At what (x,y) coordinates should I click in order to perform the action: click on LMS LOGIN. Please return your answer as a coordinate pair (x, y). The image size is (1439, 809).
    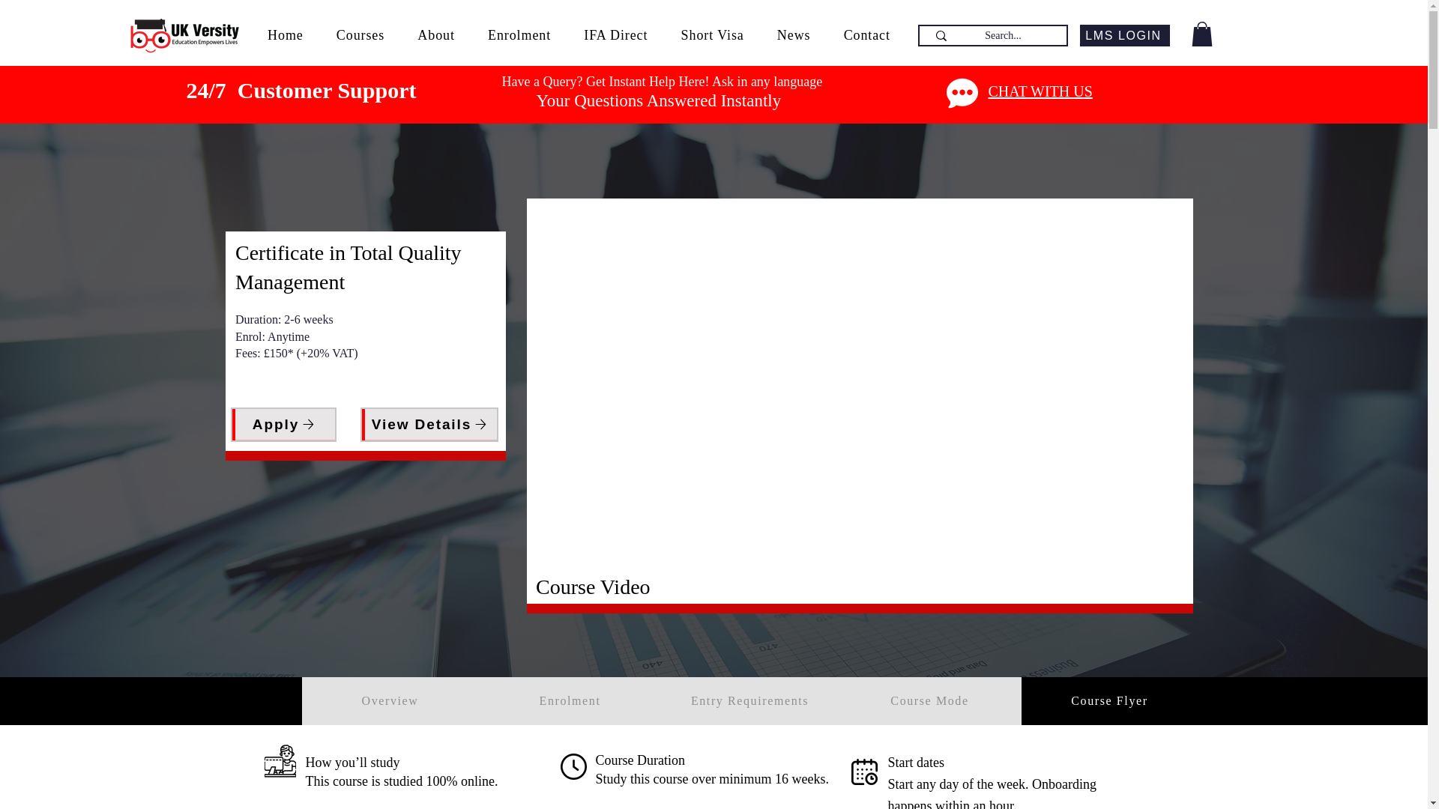
    Looking at the image, I should click on (1124, 35).